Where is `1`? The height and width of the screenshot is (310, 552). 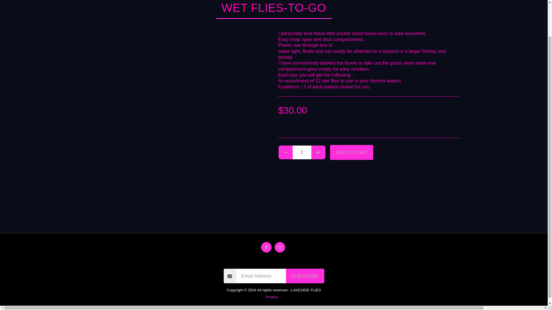 1 is located at coordinates (302, 152).